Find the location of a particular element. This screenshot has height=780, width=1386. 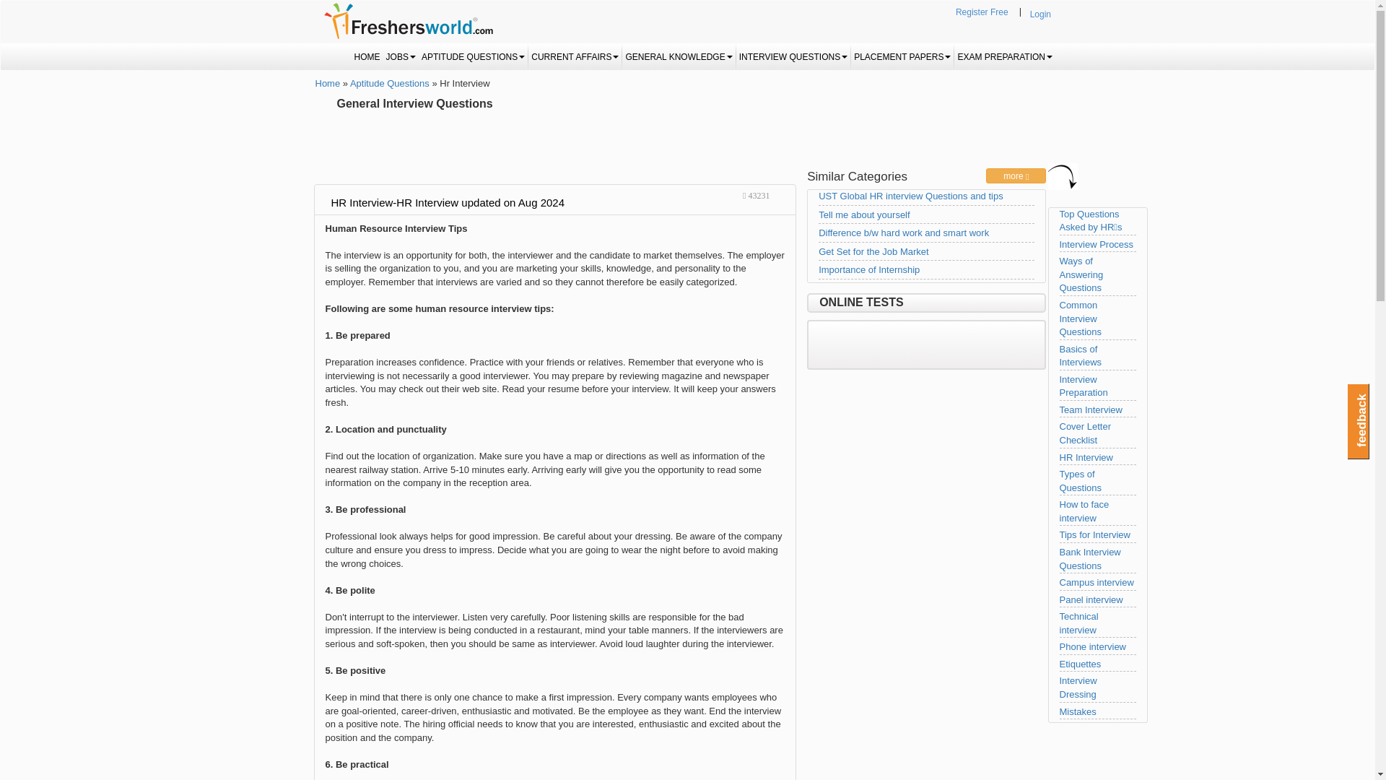

Login is located at coordinates (1039, 14).